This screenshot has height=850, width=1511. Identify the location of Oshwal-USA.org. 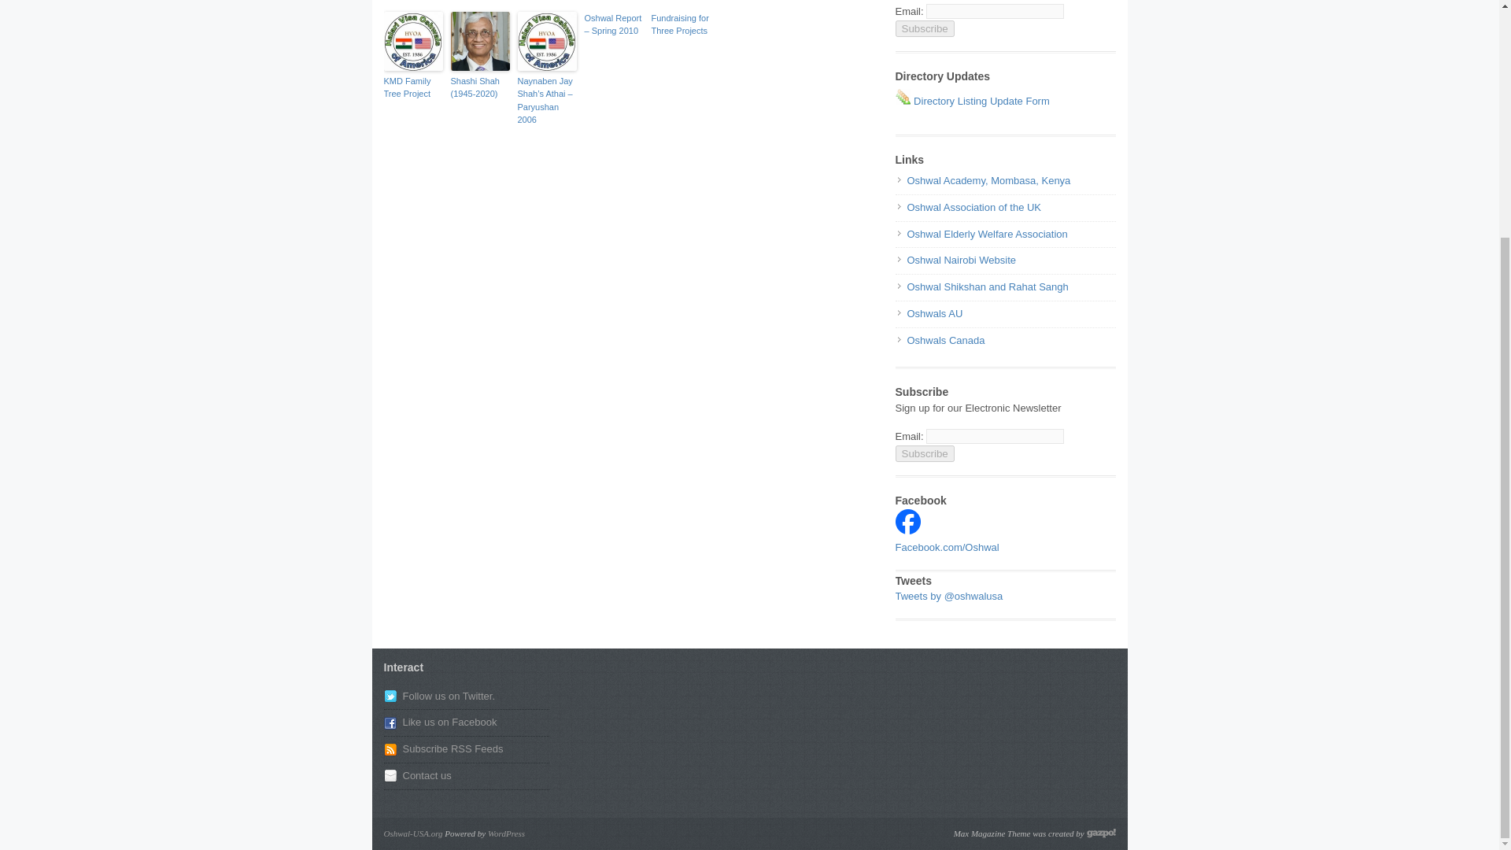
(412, 833).